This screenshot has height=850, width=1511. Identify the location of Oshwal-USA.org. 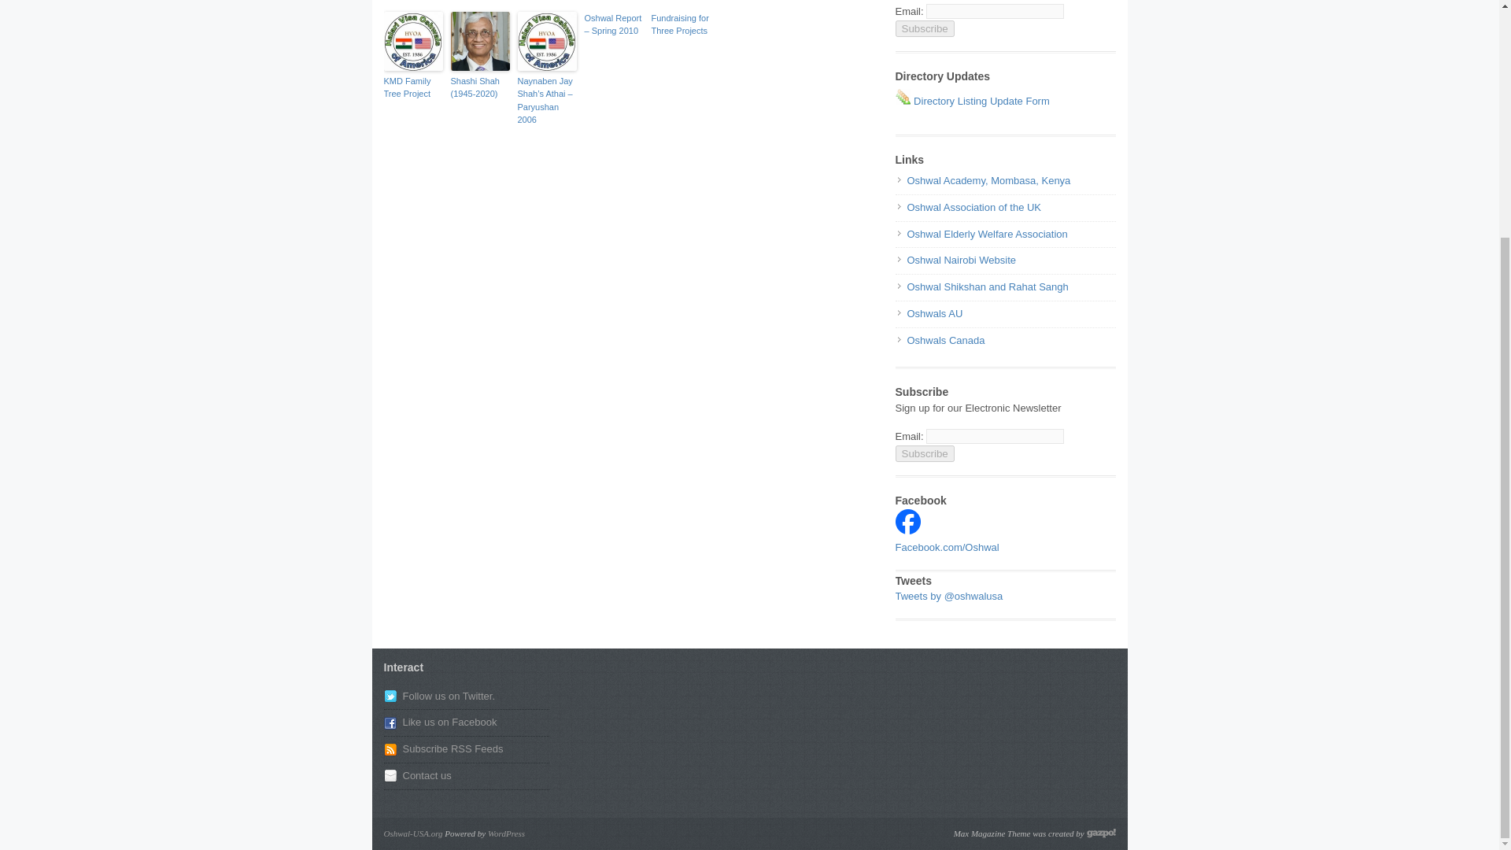
(412, 833).